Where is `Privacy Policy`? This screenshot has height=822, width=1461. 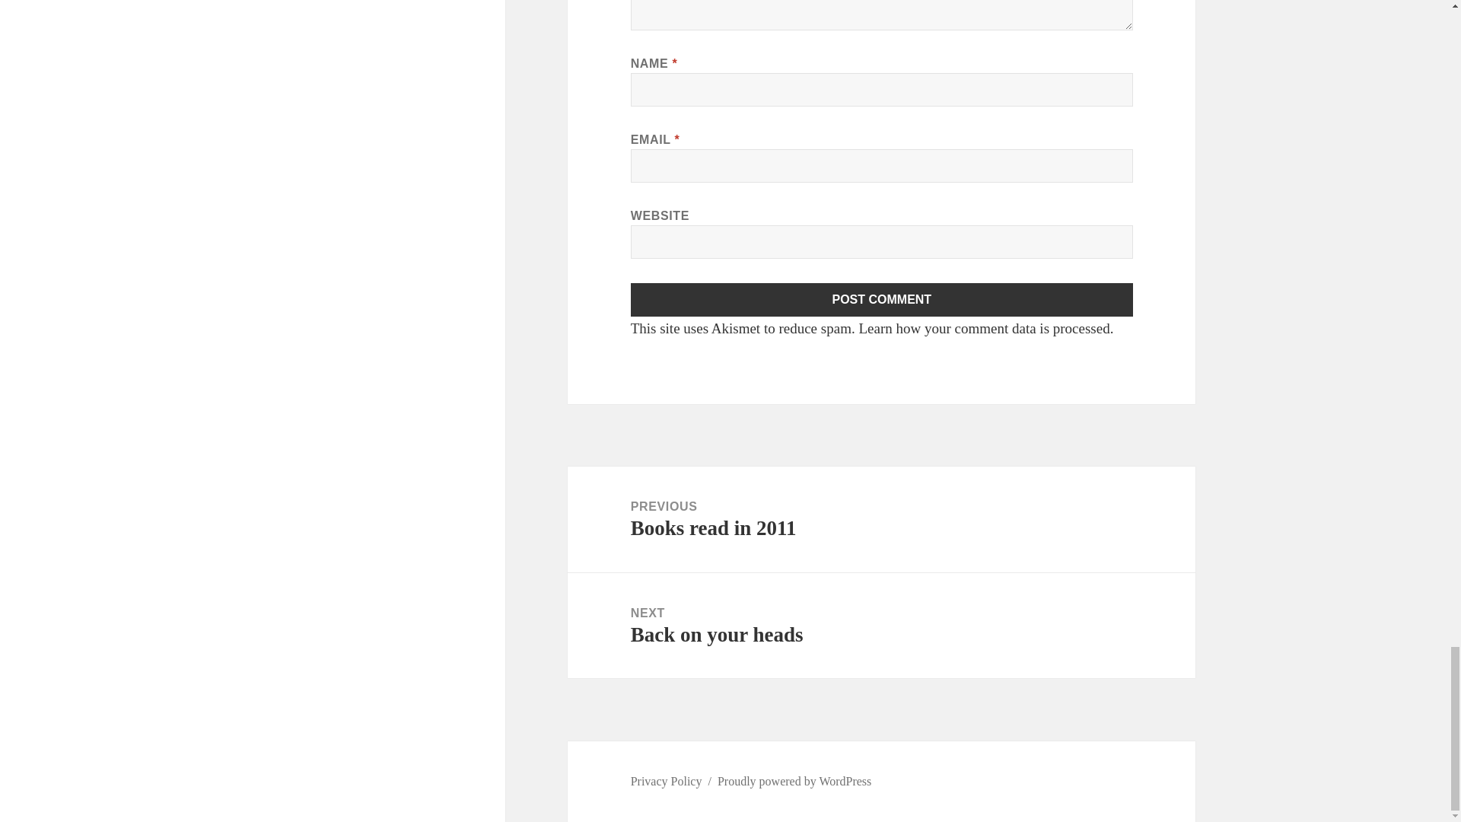 Privacy Policy is located at coordinates (881, 626).